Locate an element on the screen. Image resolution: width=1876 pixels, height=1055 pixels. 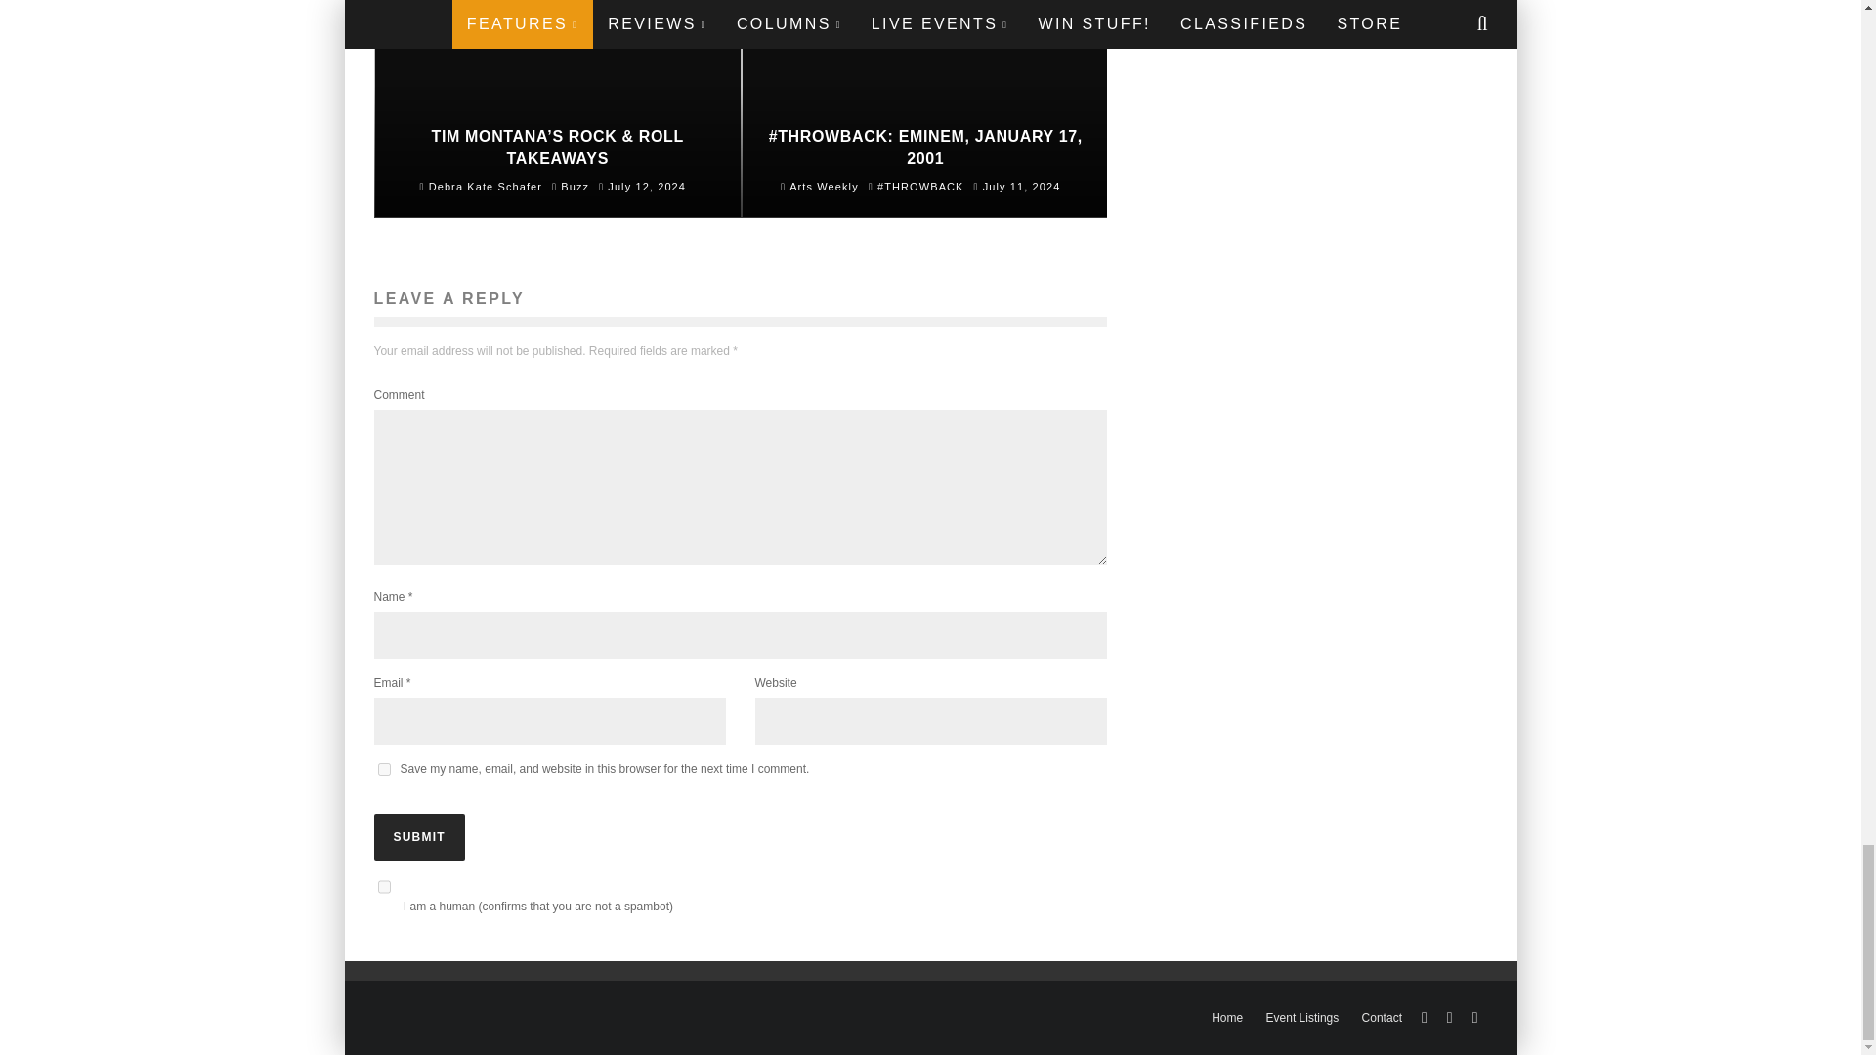
Submit is located at coordinates (418, 836).